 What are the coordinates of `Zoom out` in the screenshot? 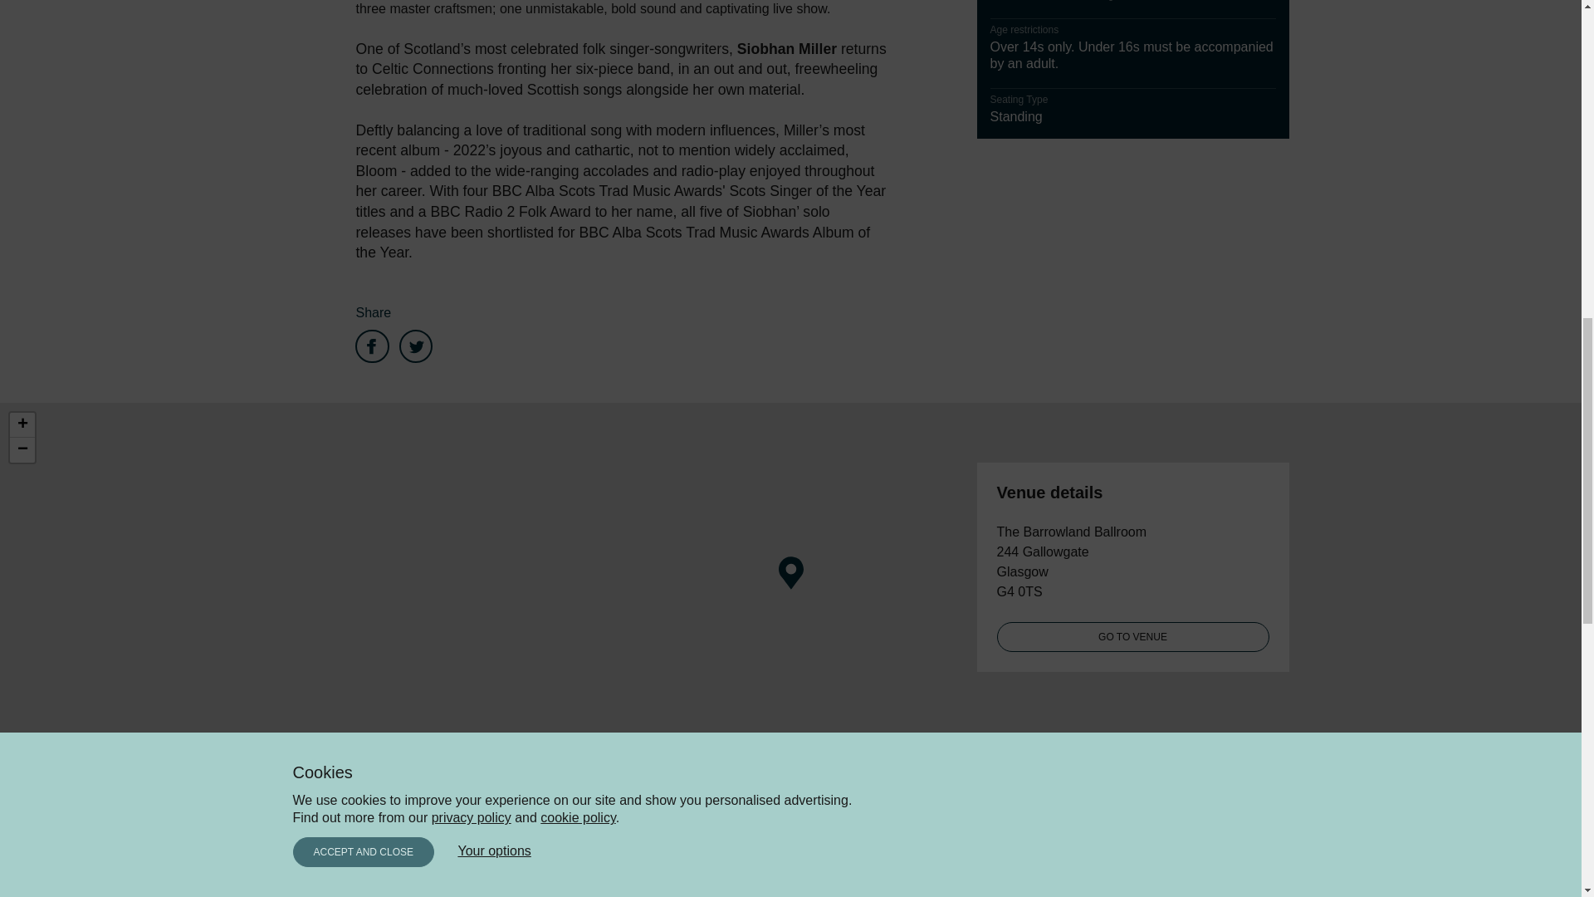 It's located at (22, 450).